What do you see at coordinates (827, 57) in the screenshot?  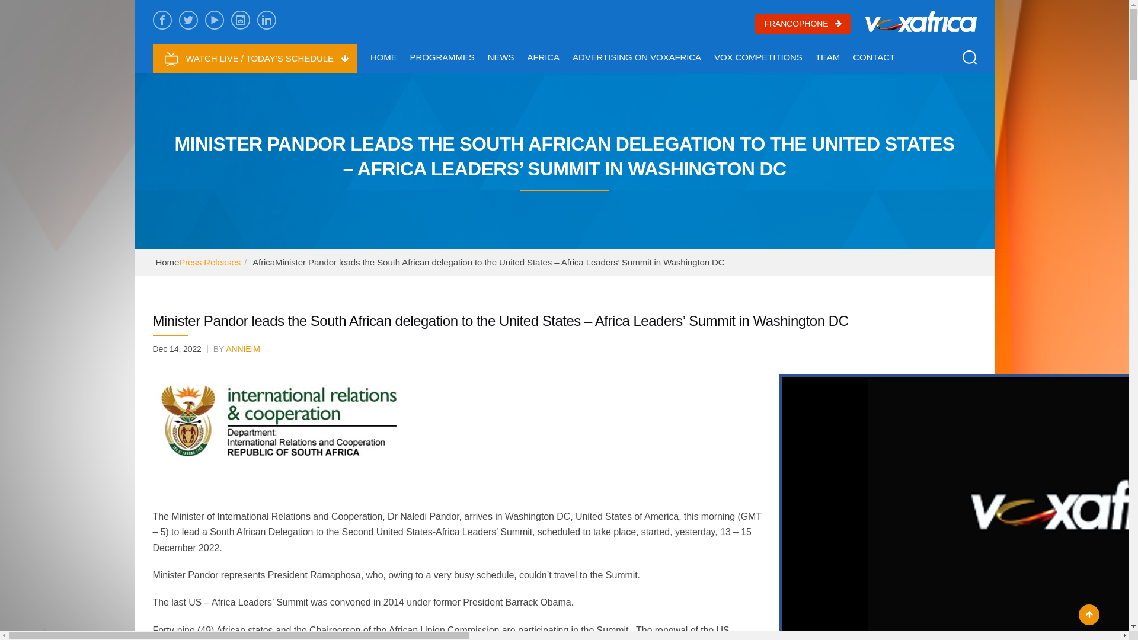 I see `TEAM` at bounding box center [827, 57].